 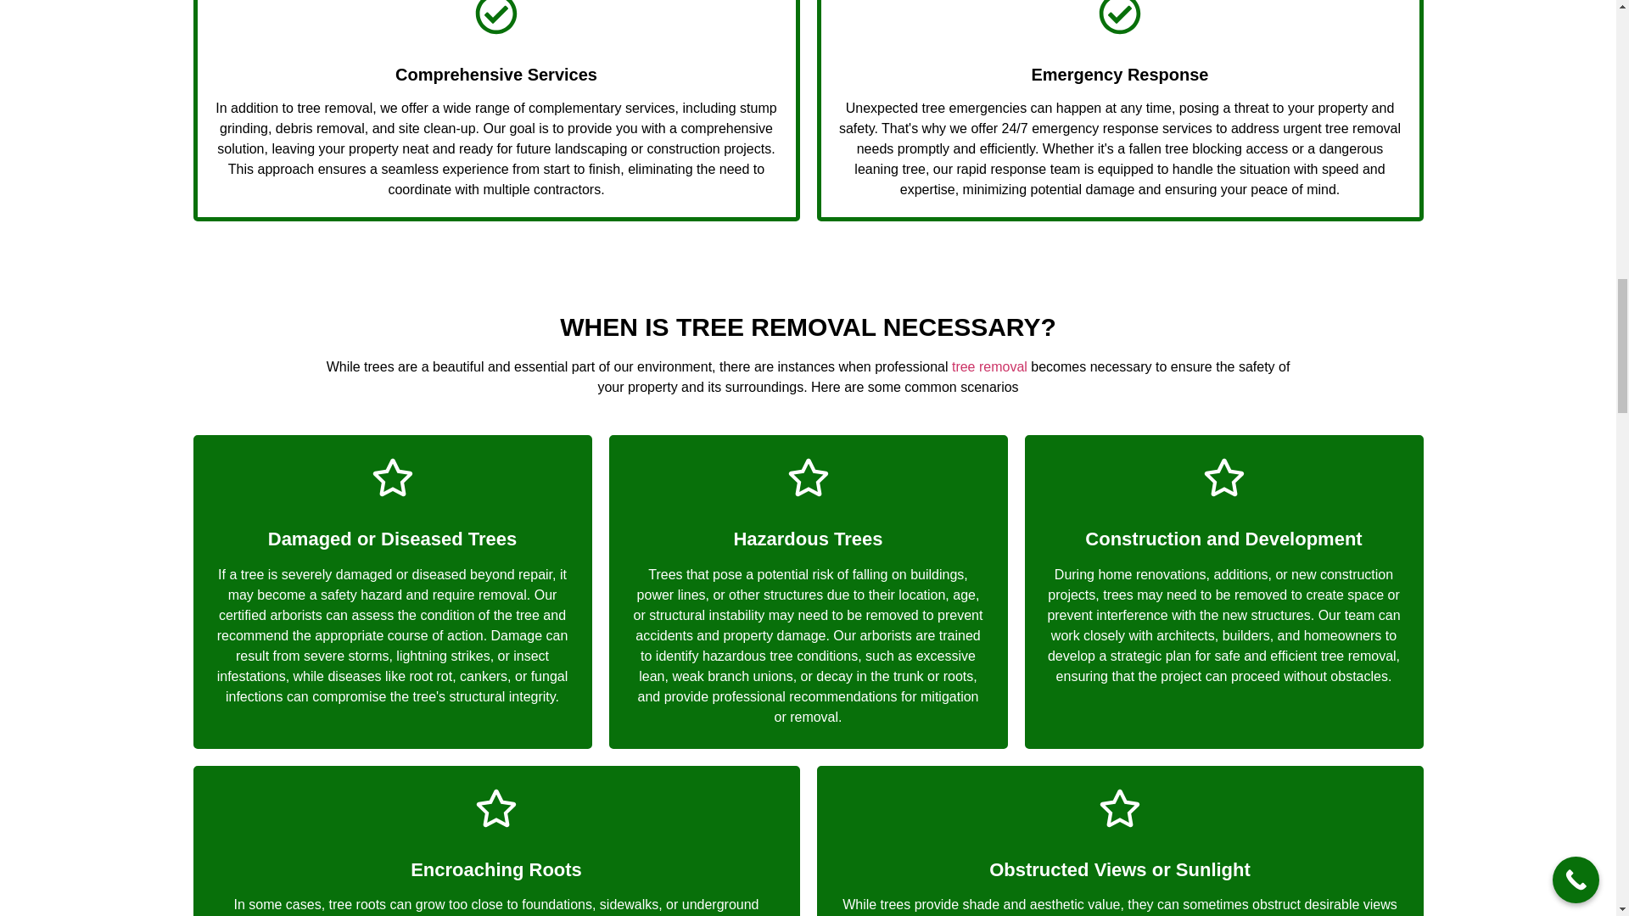 What do you see at coordinates (1120, 869) in the screenshot?
I see `Obstructed Views or Sunlight` at bounding box center [1120, 869].